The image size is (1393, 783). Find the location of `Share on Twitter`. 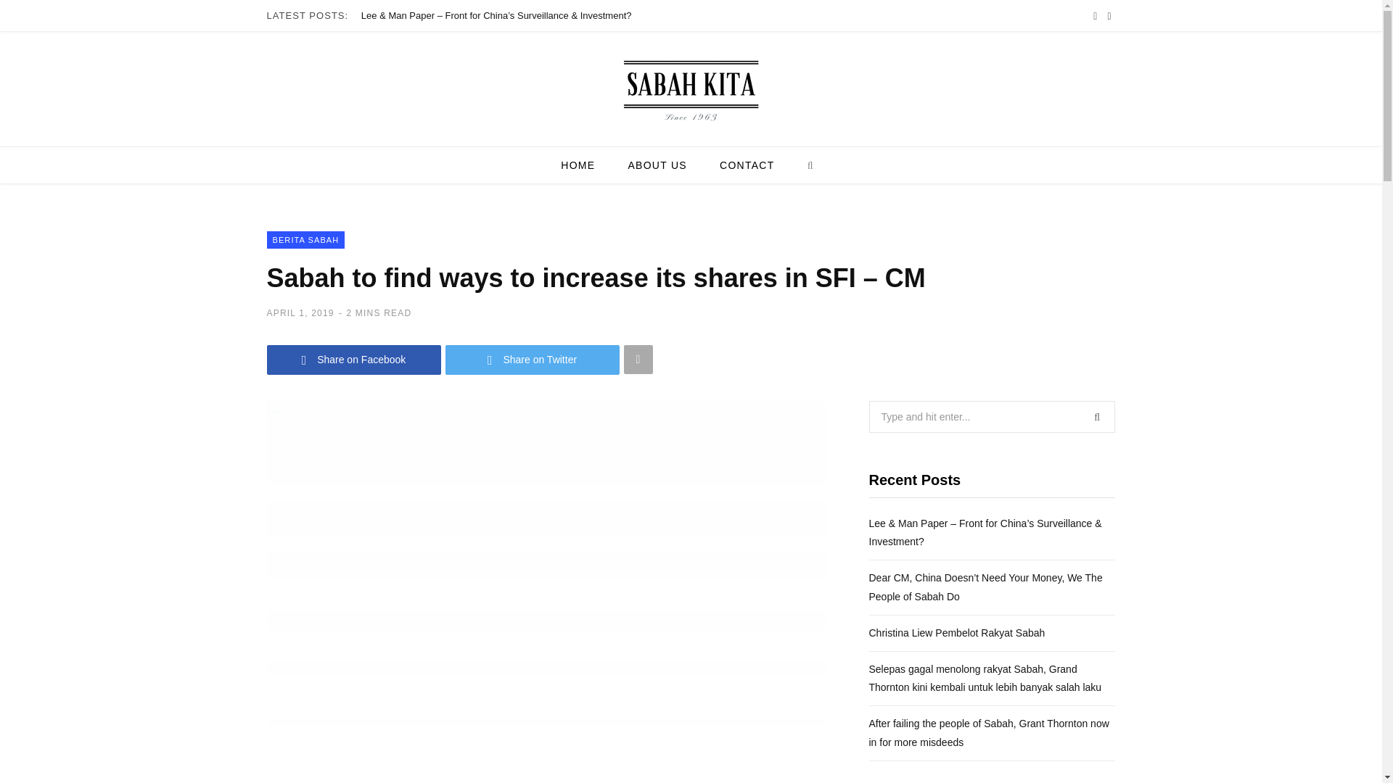

Share on Twitter is located at coordinates (533, 360).